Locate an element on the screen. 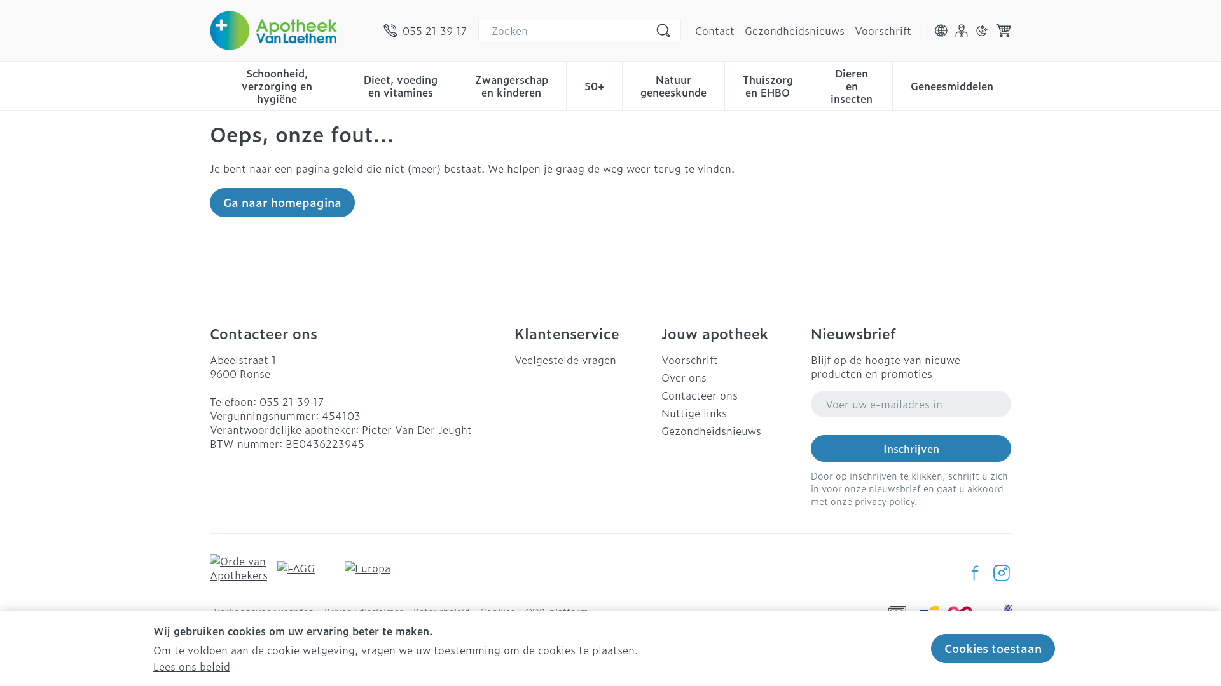  055 21 39 17 is located at coordinates (425, 30).